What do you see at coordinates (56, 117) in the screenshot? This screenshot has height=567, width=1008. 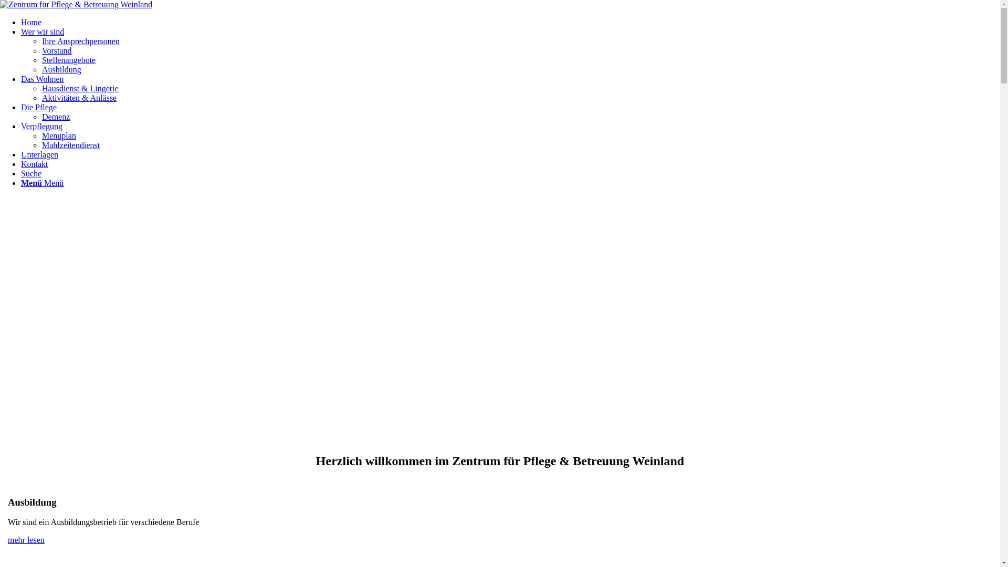 I see `Demenz` at bounding box center [56, 117].